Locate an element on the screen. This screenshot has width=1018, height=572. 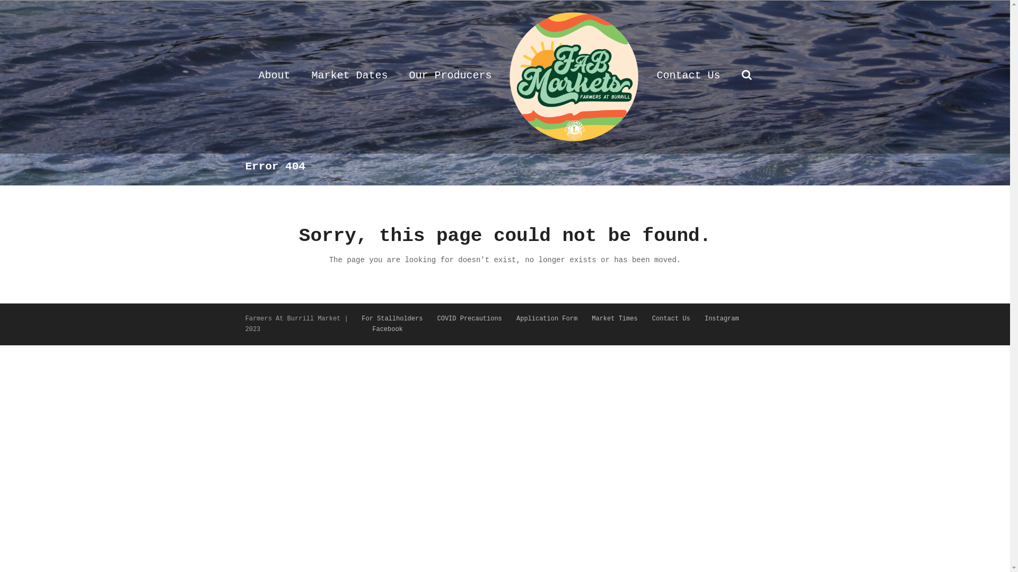
For Stallholders is located at coordinates (392, 319).